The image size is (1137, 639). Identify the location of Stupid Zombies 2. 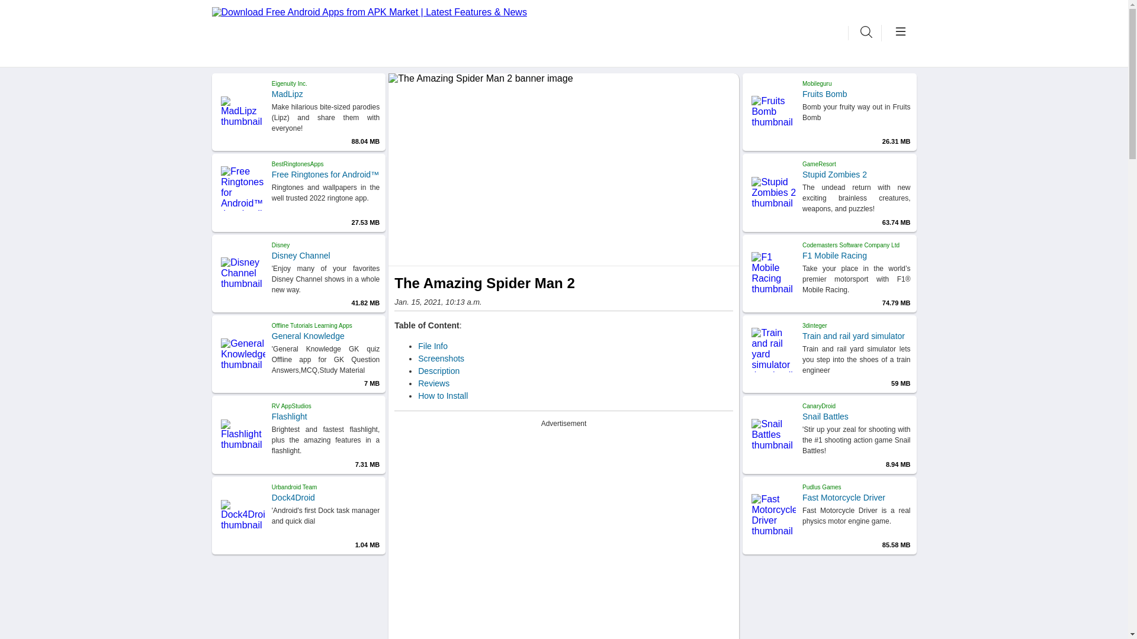
(856, 175).